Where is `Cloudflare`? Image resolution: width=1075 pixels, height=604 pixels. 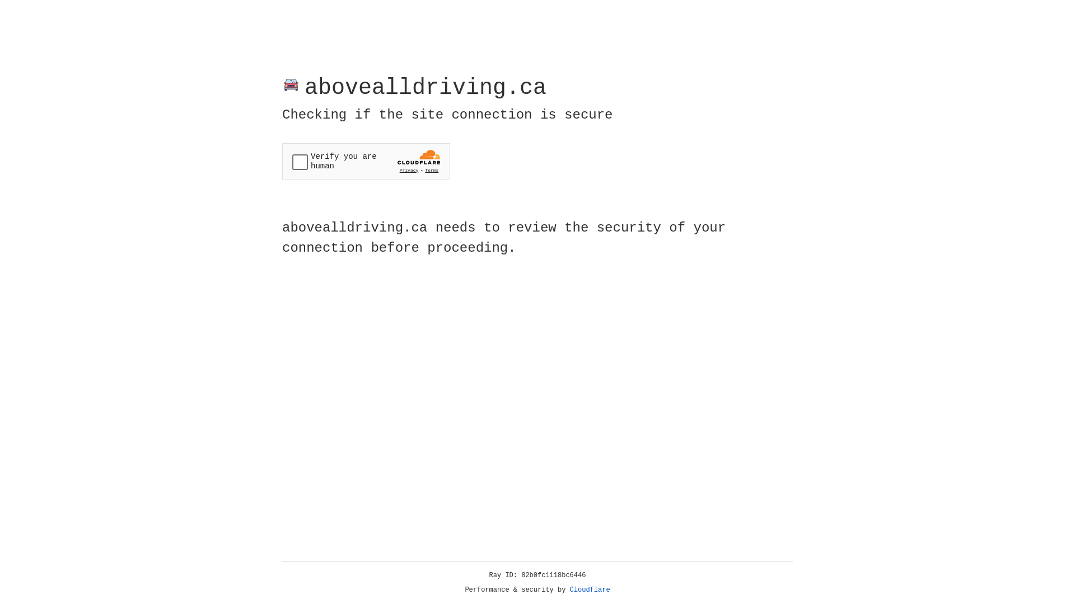
Cloudflare is located at coordinates (590, 590).